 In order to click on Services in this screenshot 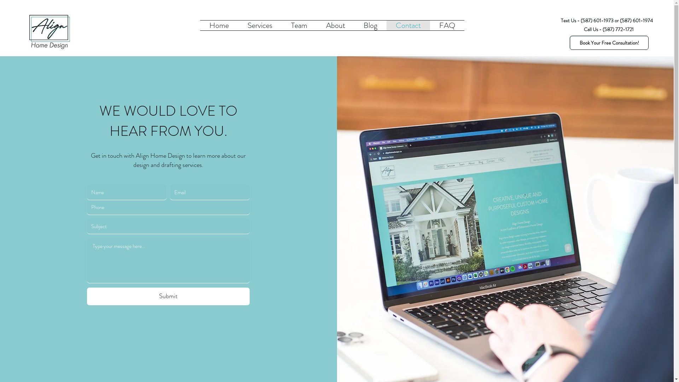, I will do `click(260, 25)`.